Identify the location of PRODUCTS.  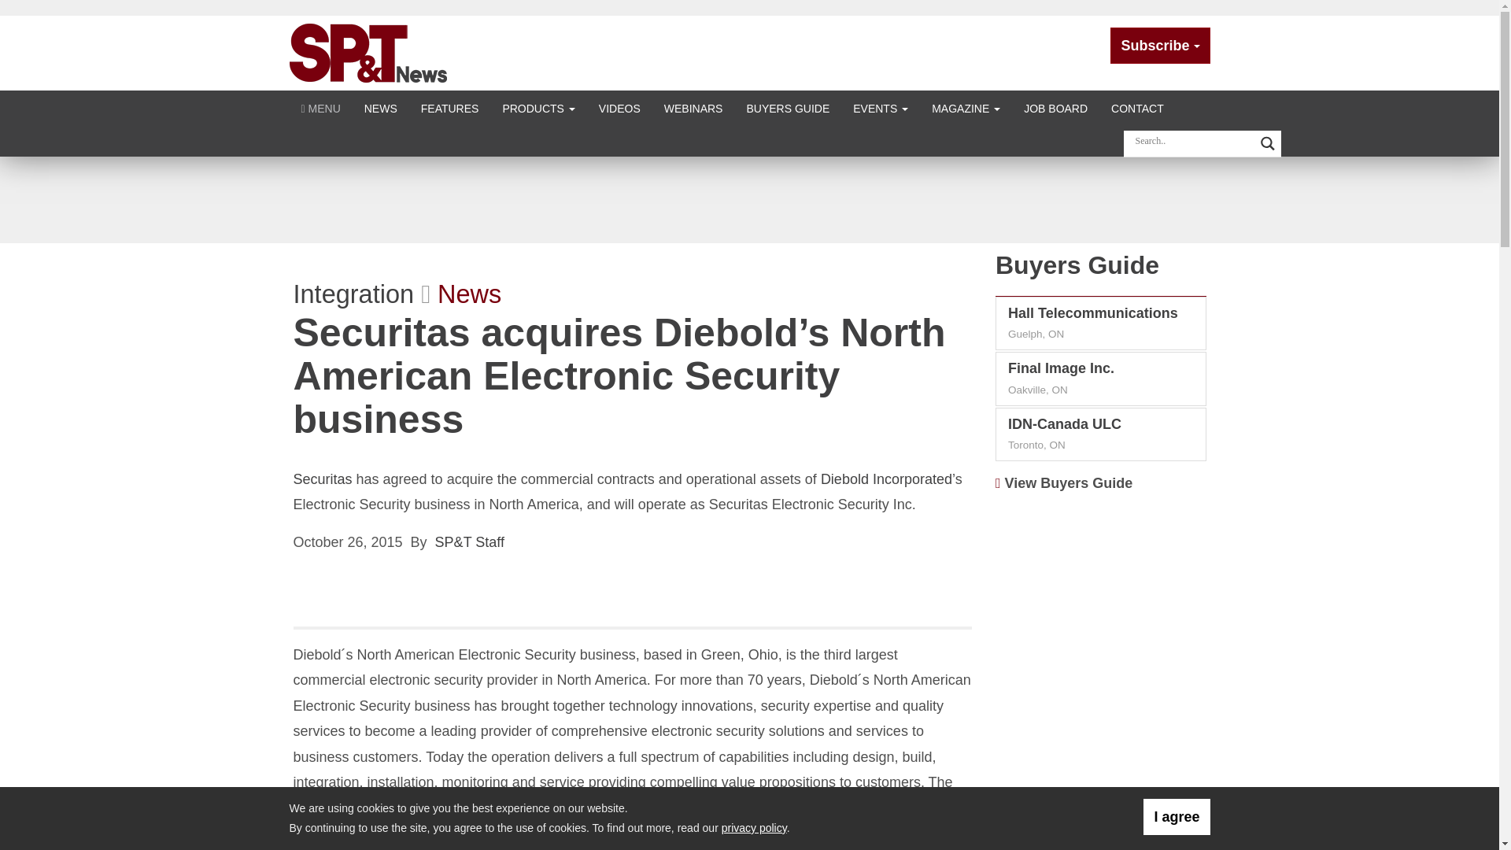
(538, 107).